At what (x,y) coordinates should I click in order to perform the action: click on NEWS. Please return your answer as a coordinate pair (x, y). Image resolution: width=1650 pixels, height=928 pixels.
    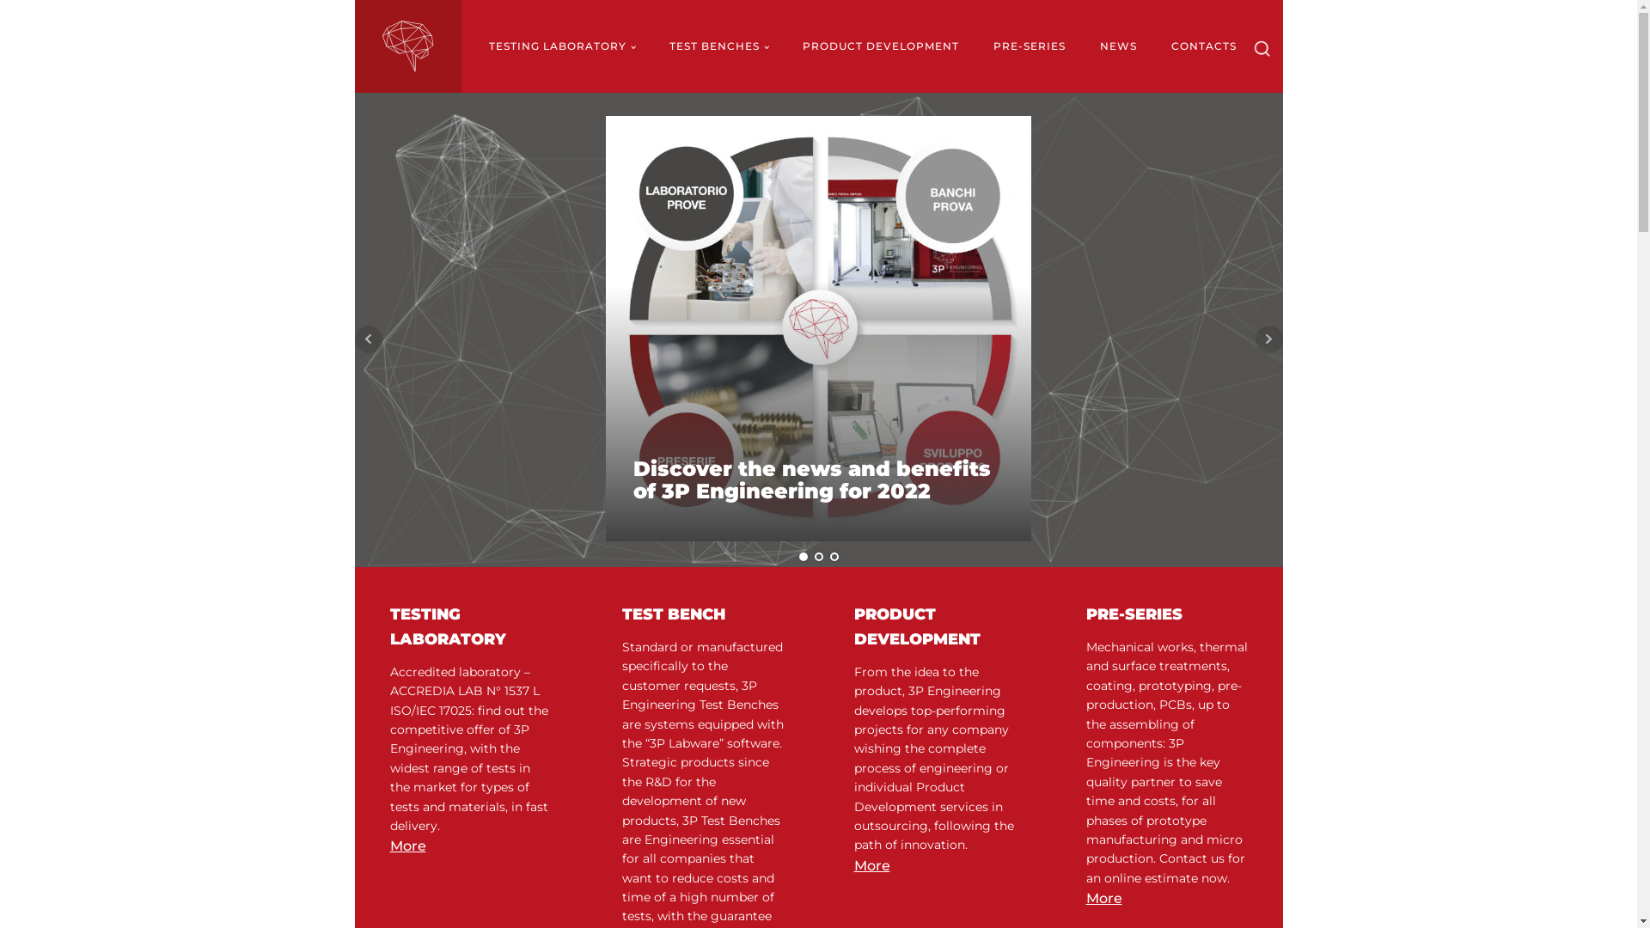
    Looking at the image, I should click on (1119, 46).